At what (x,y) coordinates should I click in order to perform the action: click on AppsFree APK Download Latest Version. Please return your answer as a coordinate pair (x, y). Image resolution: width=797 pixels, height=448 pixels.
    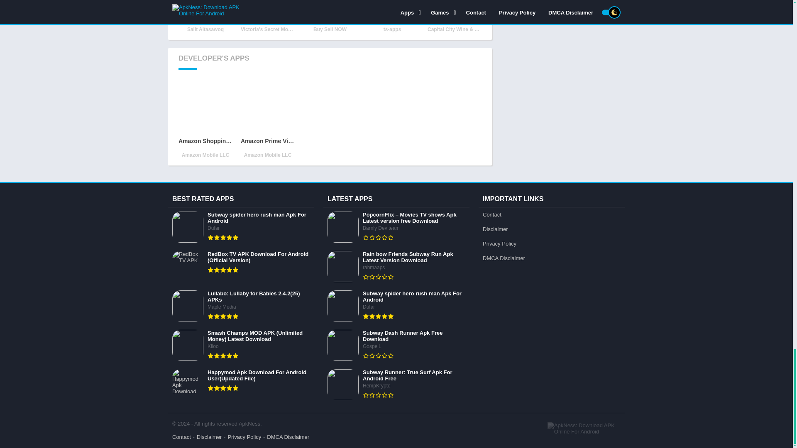
    Looking at the image, I should click on (392, 17).